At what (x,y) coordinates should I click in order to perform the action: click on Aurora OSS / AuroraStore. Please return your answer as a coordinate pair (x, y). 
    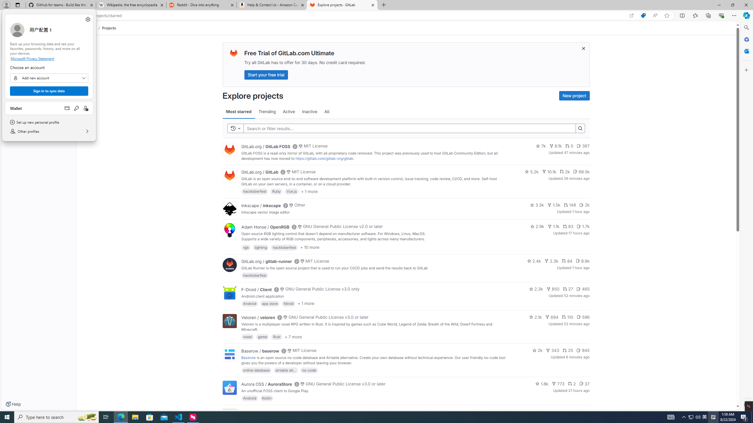
    Looking at the image, I should click on (266, 384).